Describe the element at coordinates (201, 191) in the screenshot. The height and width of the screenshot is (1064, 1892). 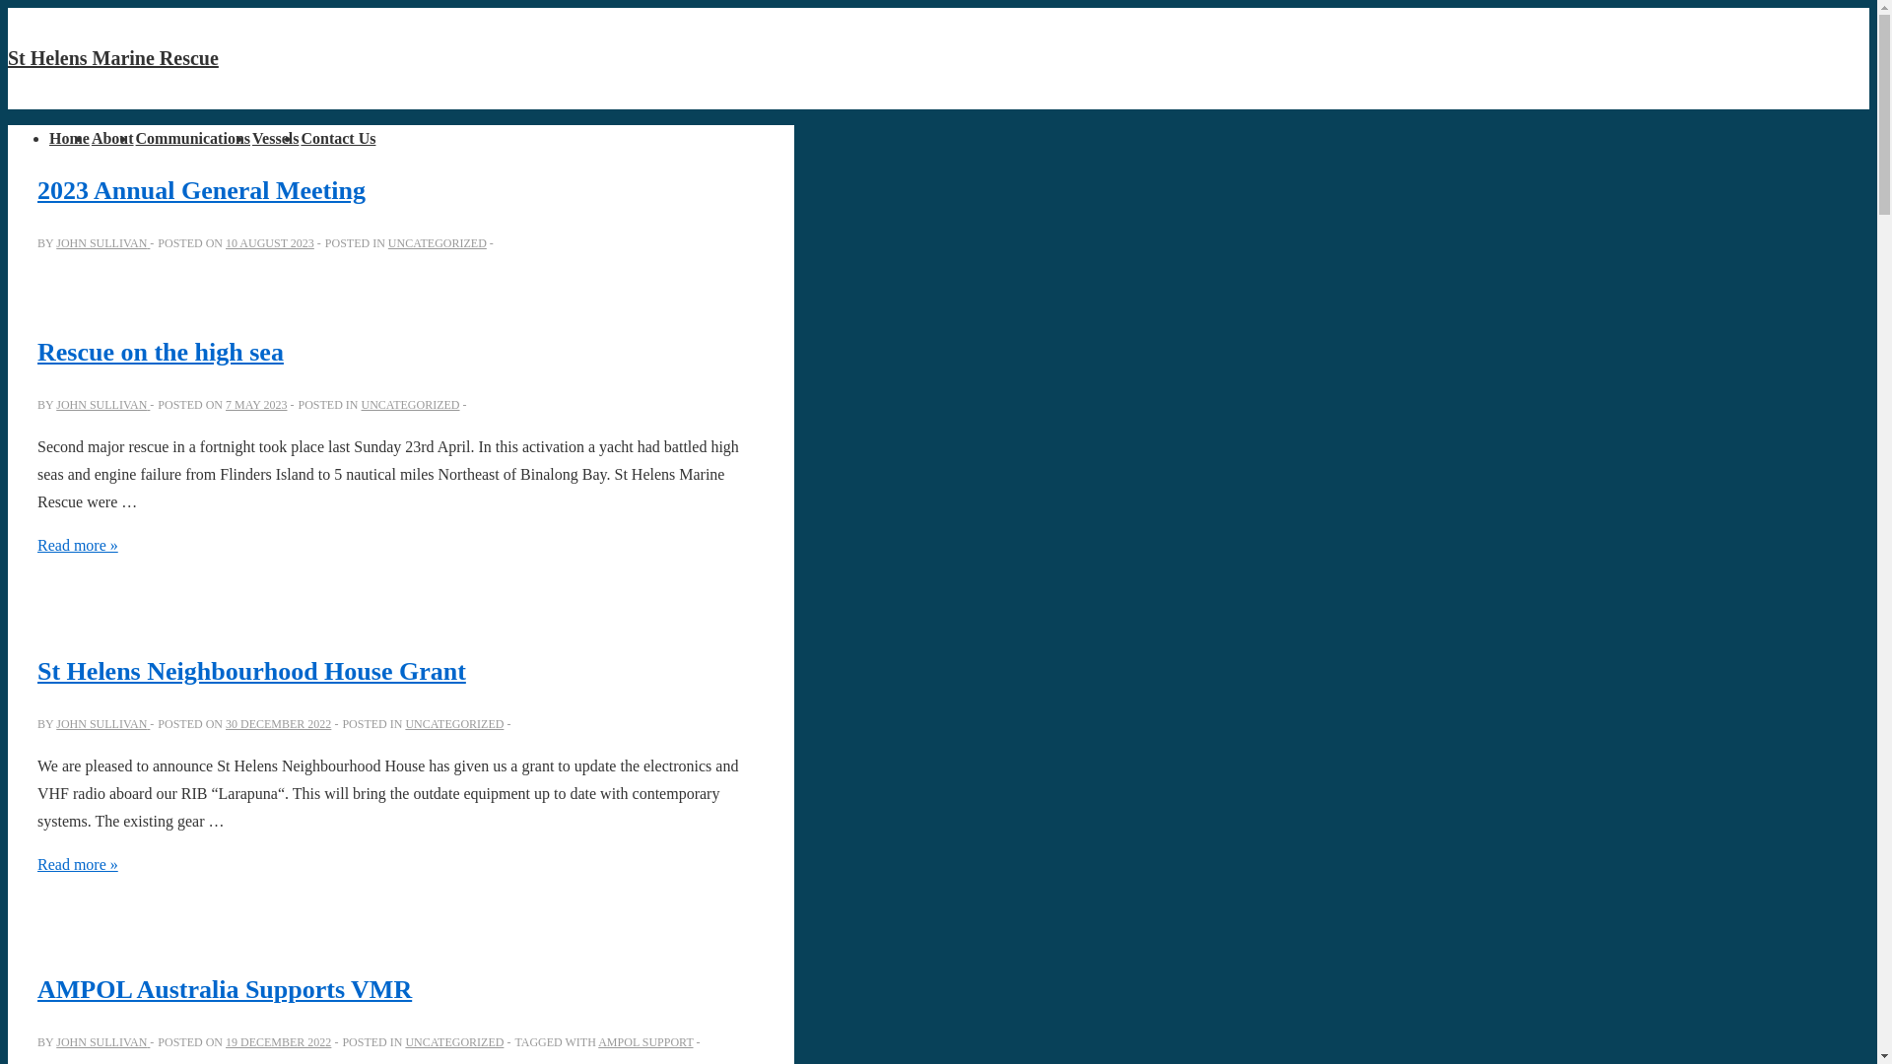
I see `2023 Annual General Meeting` at that location.